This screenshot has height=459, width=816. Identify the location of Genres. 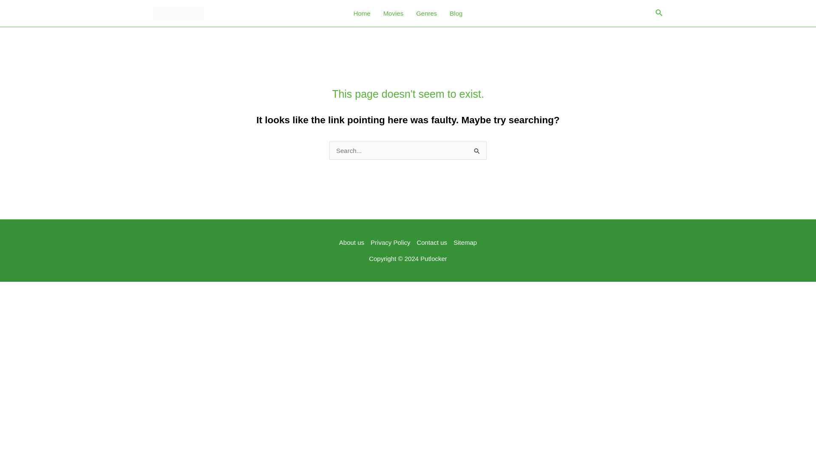
(426, 13).